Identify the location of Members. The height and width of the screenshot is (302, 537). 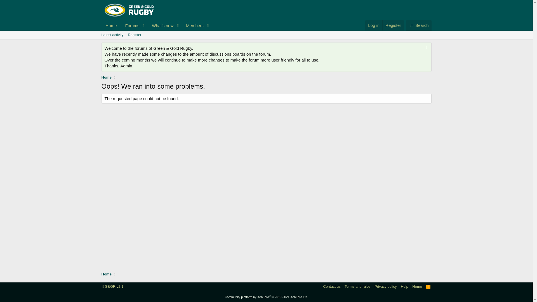
(156, 26).